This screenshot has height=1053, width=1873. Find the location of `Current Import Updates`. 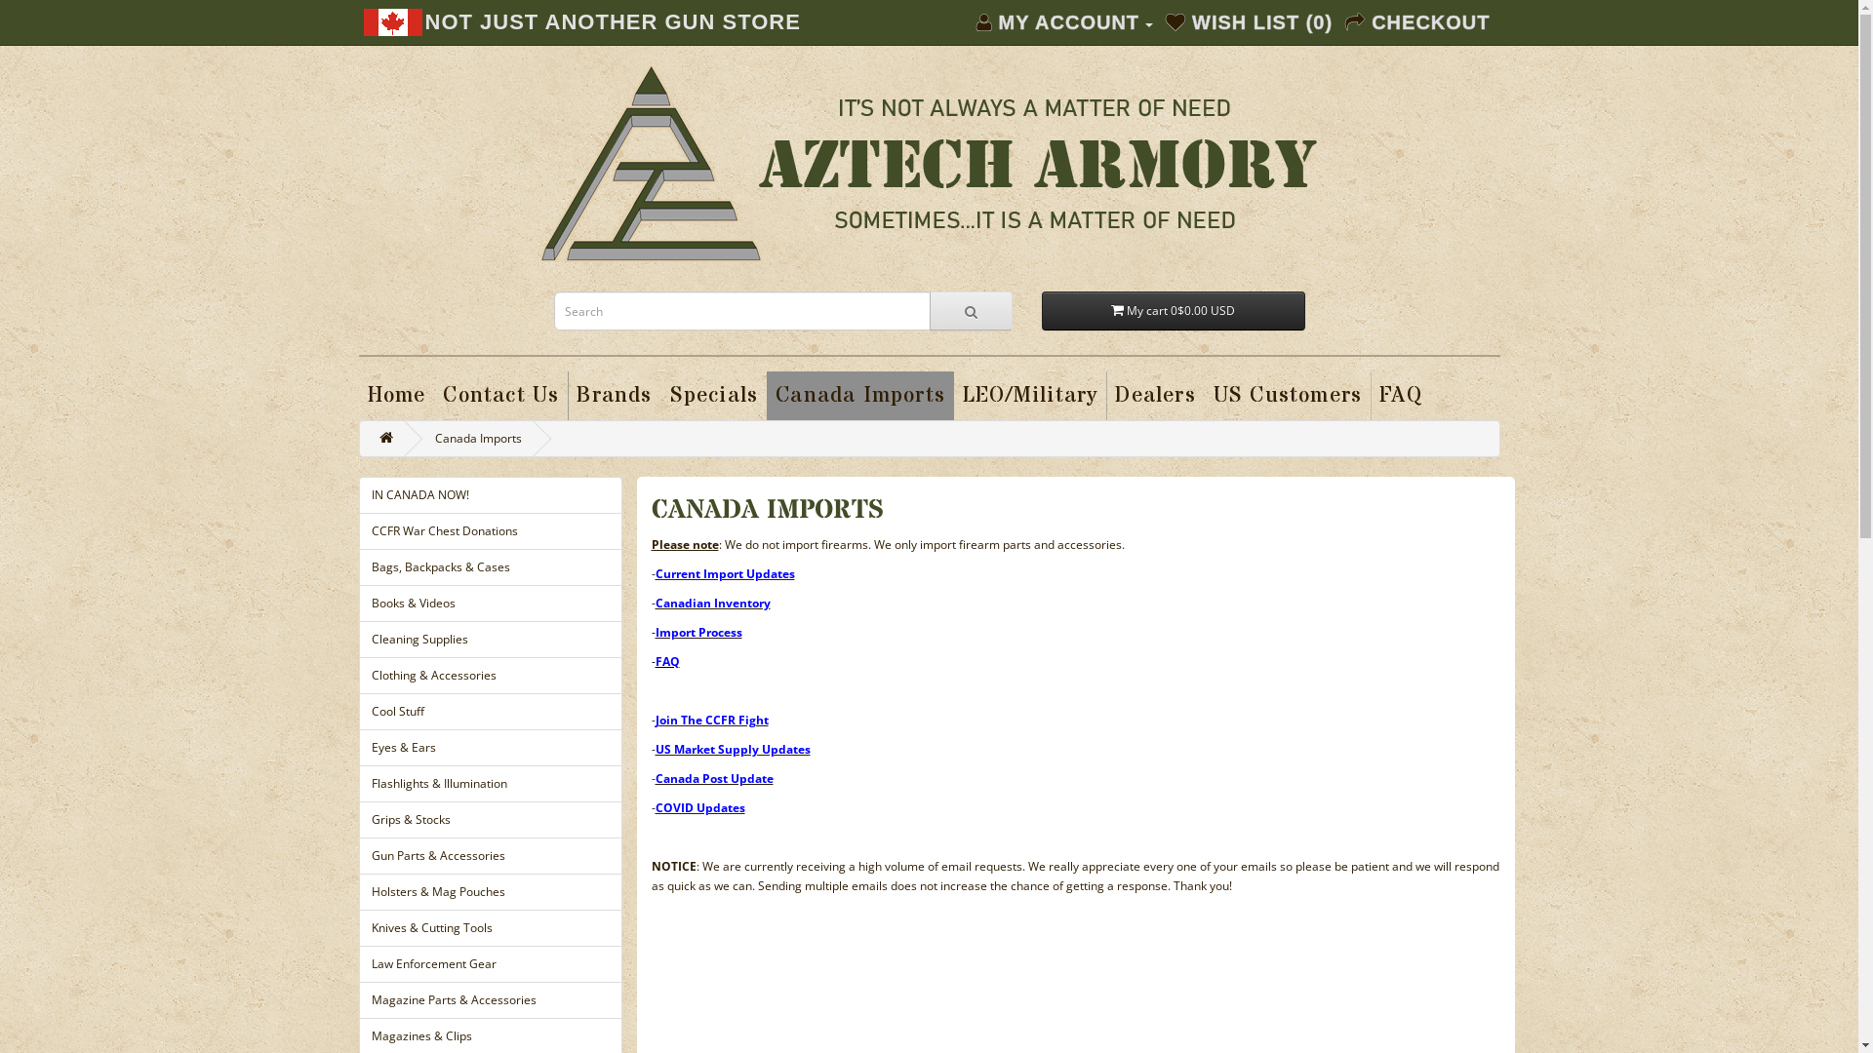

Current Import Updates is located at coordinates (726, 573).